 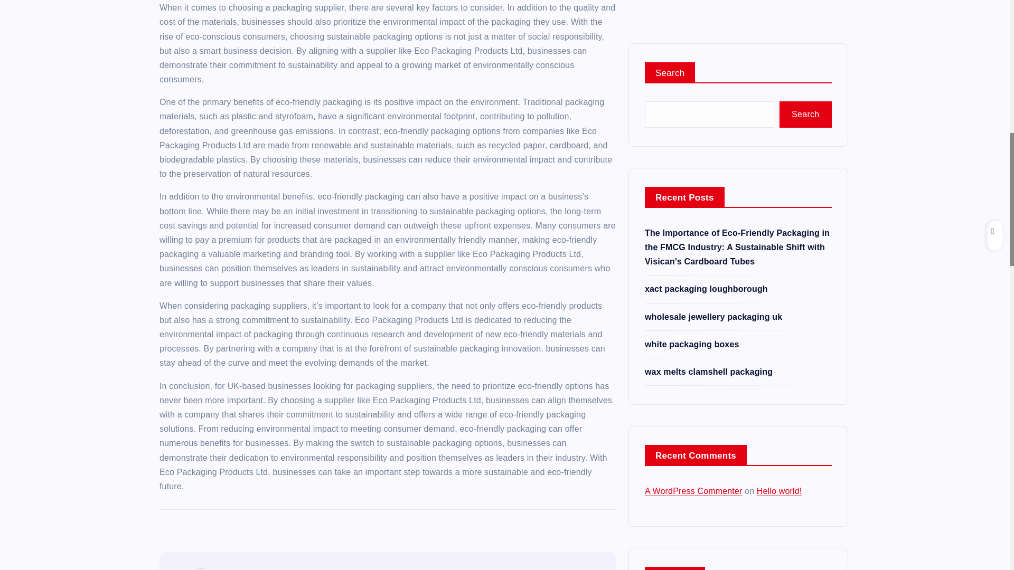 What do you see at coordinates (709, 103) in the screenshot?
I see `wax melts clamshell packaging` at bounding box center [709, 103].